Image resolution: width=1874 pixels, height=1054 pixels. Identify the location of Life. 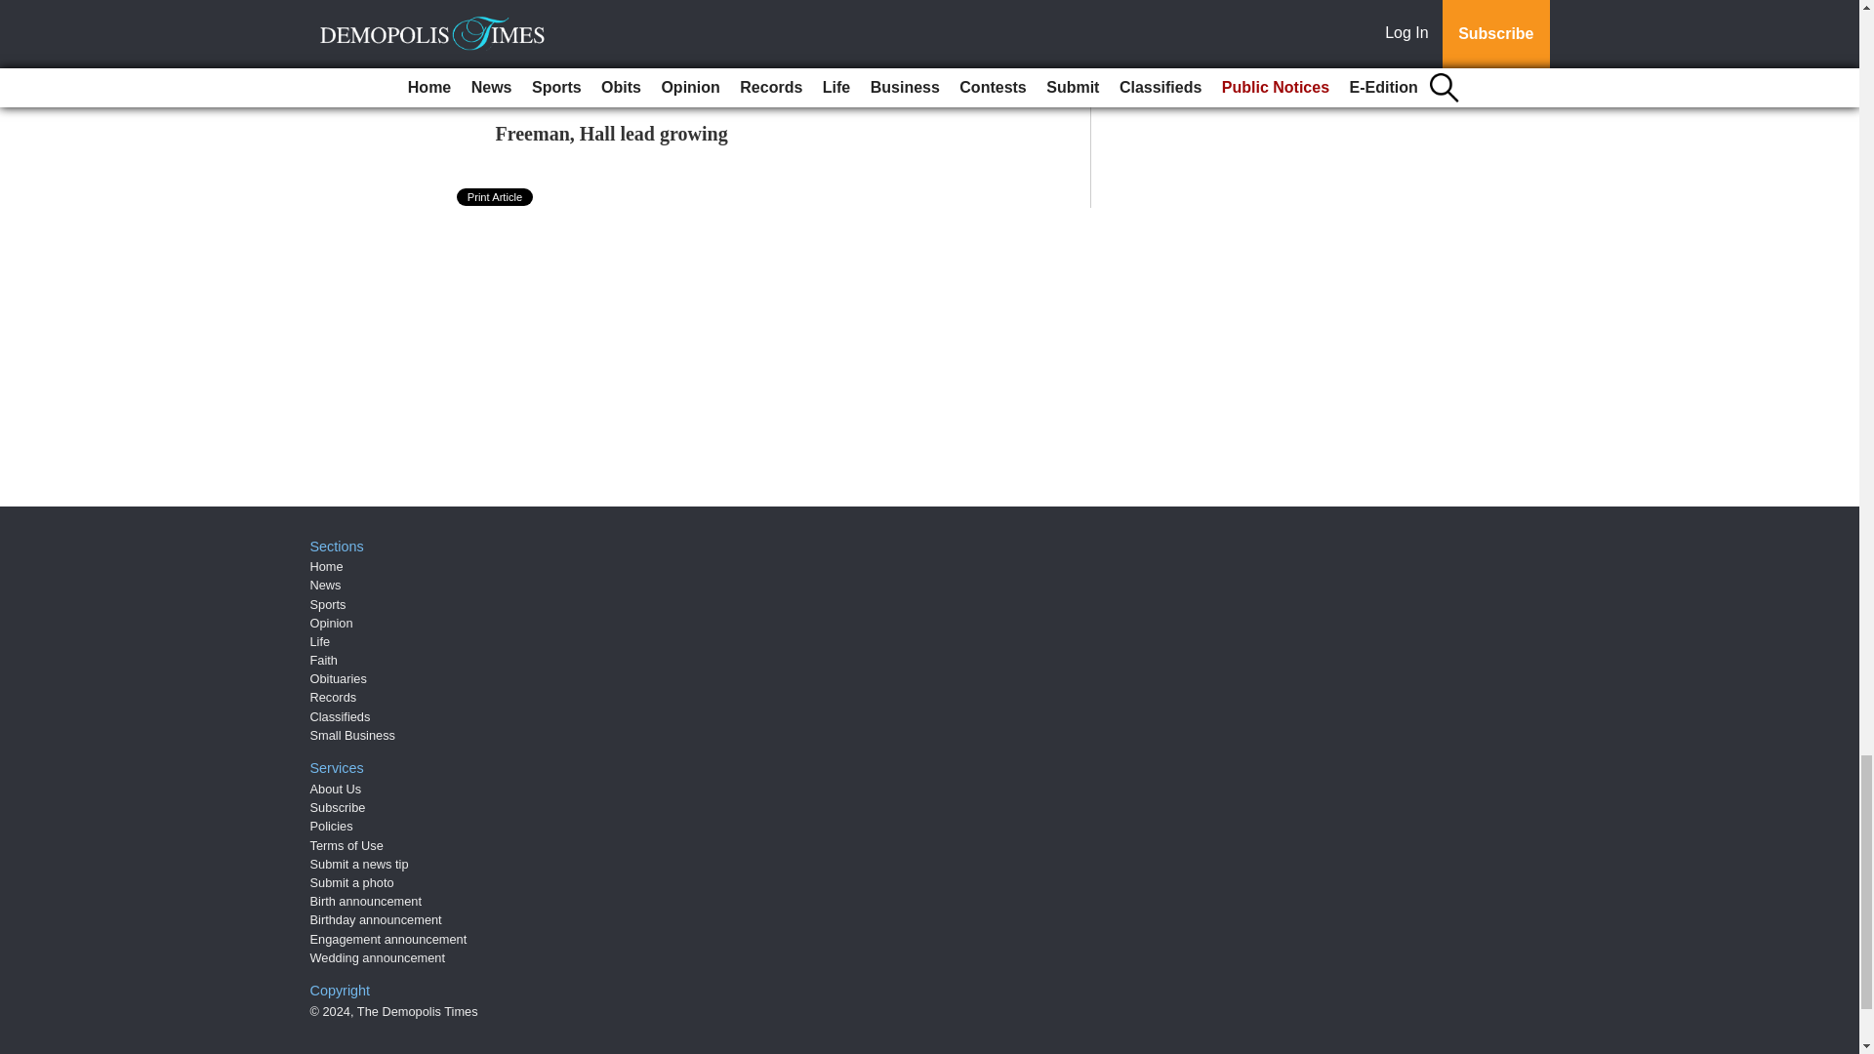
(320, 642).